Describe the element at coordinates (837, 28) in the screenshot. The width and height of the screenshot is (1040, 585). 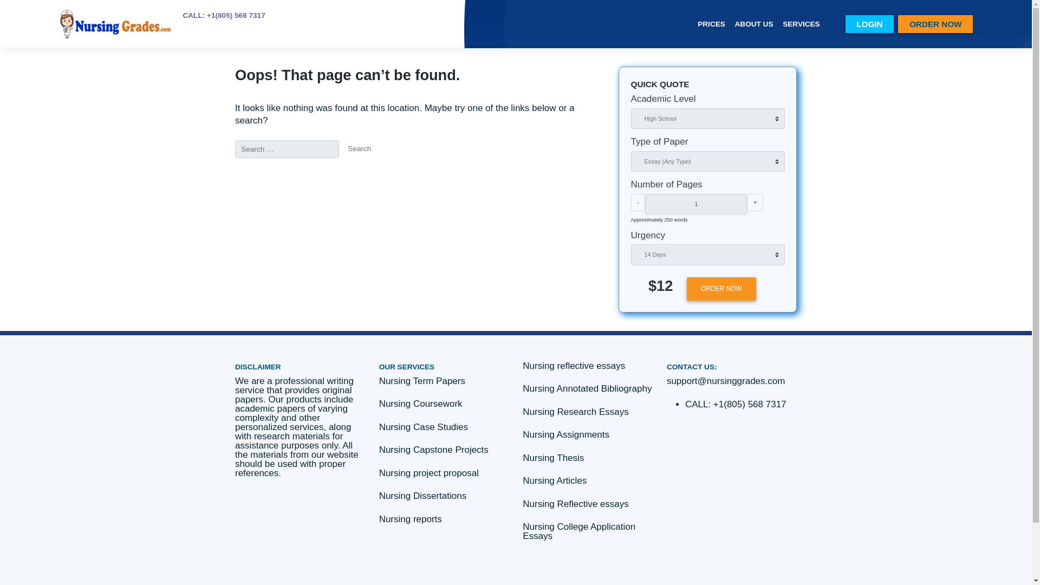
I see `PRICES` at that location.